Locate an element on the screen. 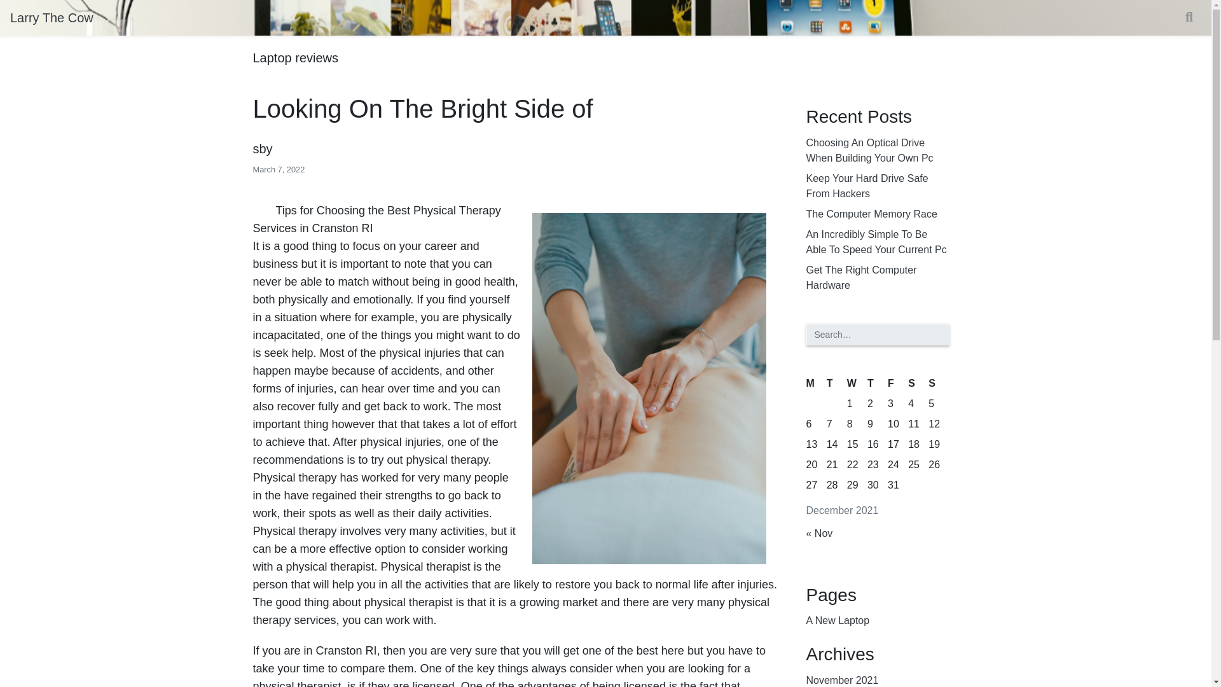 The width and height of the screenshot is (1221, 687). Wednesday is located at coordinates (857, 383).